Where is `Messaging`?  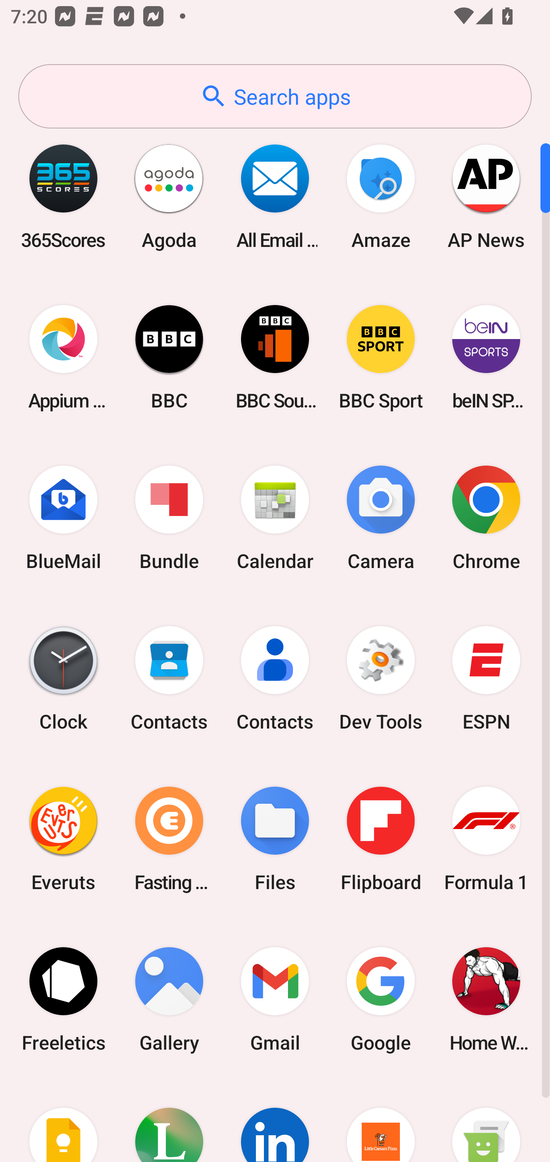 Messaging is located at coordinates (486, 1121).